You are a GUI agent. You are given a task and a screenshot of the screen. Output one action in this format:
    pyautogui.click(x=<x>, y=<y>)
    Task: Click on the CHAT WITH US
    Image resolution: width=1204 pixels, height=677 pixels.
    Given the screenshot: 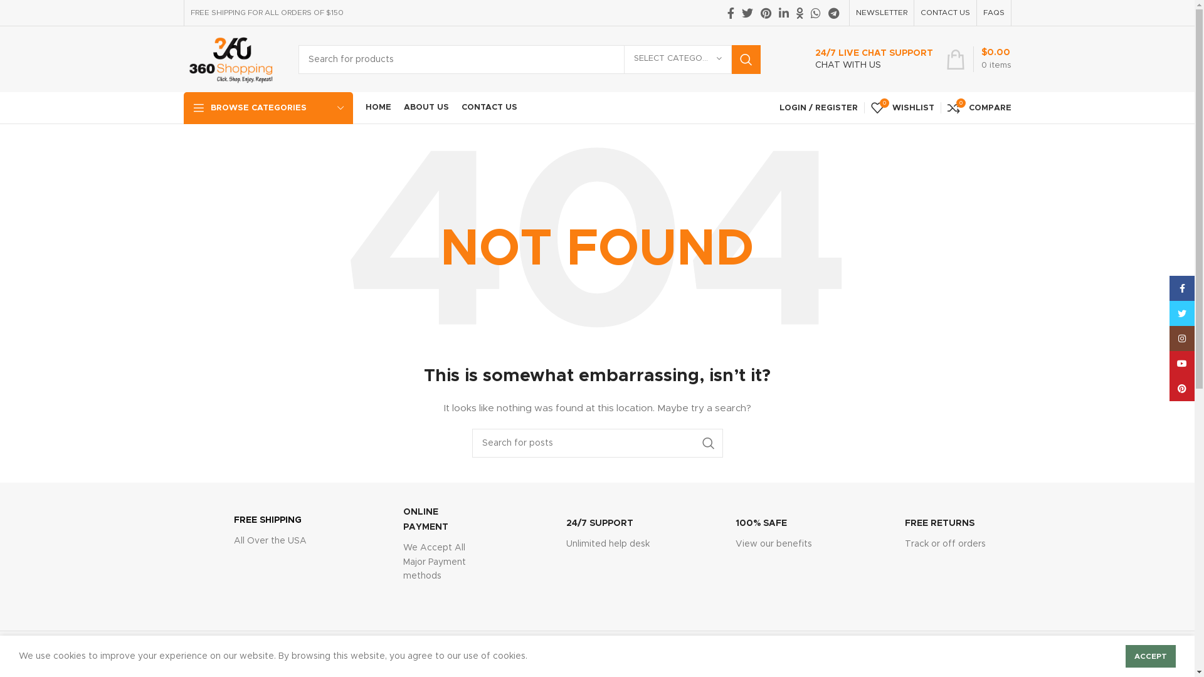 What is the action you would take?
    pyautogui.click(x=848, y=65)
    